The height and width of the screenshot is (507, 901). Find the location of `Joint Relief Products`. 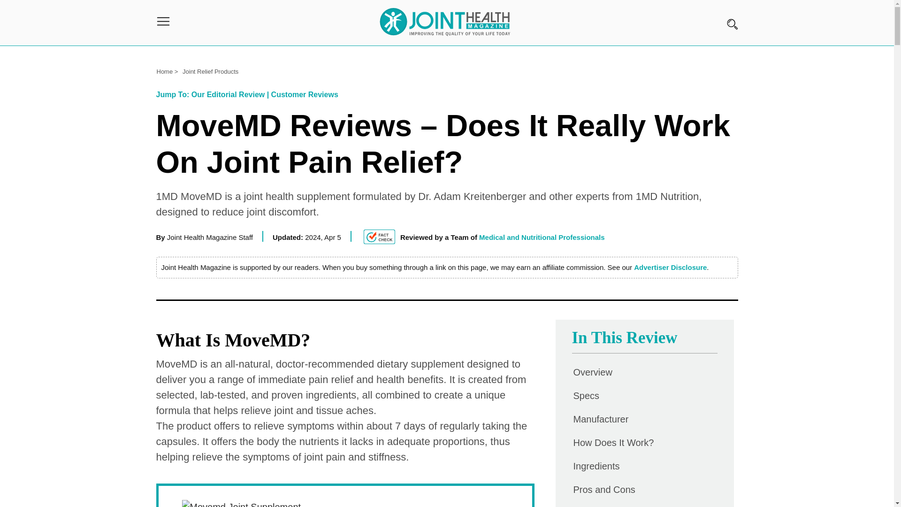

Joint Relief Products is located at coordinates (212, 70).